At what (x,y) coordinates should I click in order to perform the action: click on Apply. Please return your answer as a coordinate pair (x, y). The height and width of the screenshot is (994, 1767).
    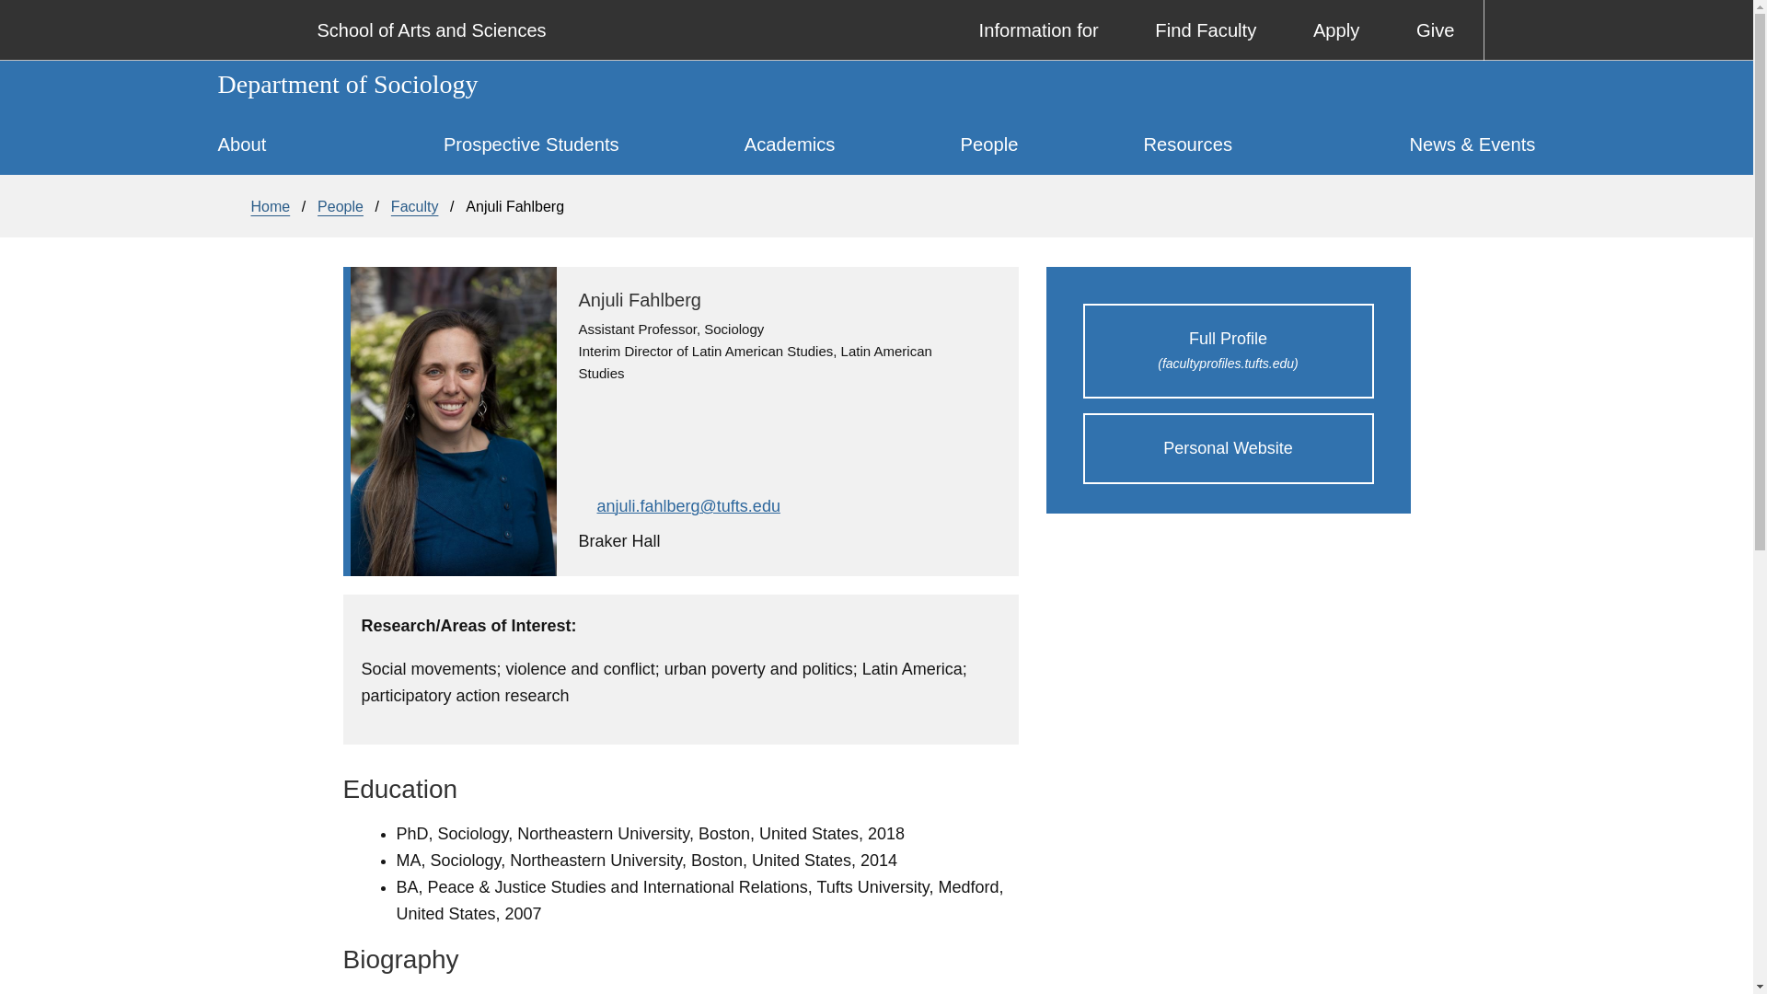
    Looking at the image, I should click on (1322, 29).